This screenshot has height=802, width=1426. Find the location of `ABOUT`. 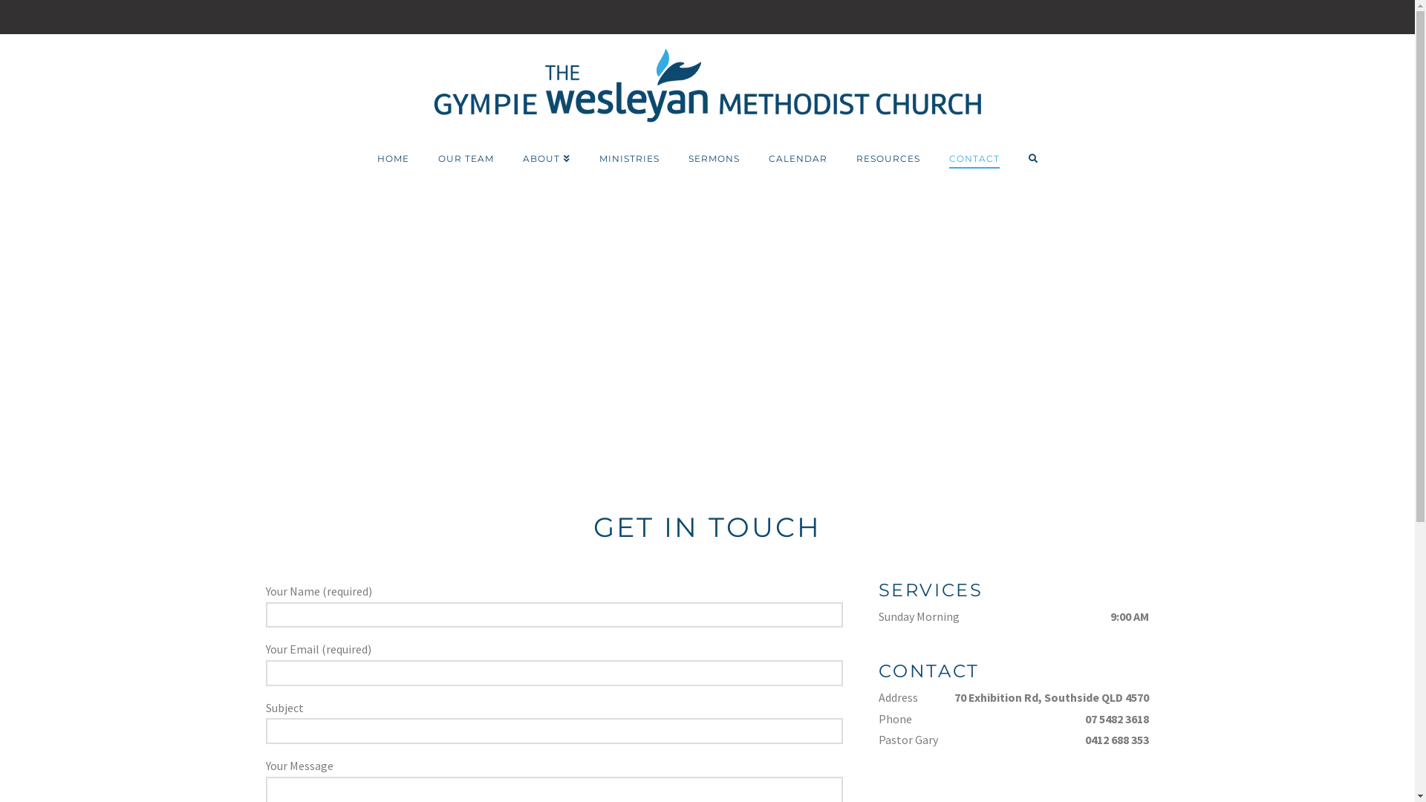

ABOUT is located at coordinates (546, 159).